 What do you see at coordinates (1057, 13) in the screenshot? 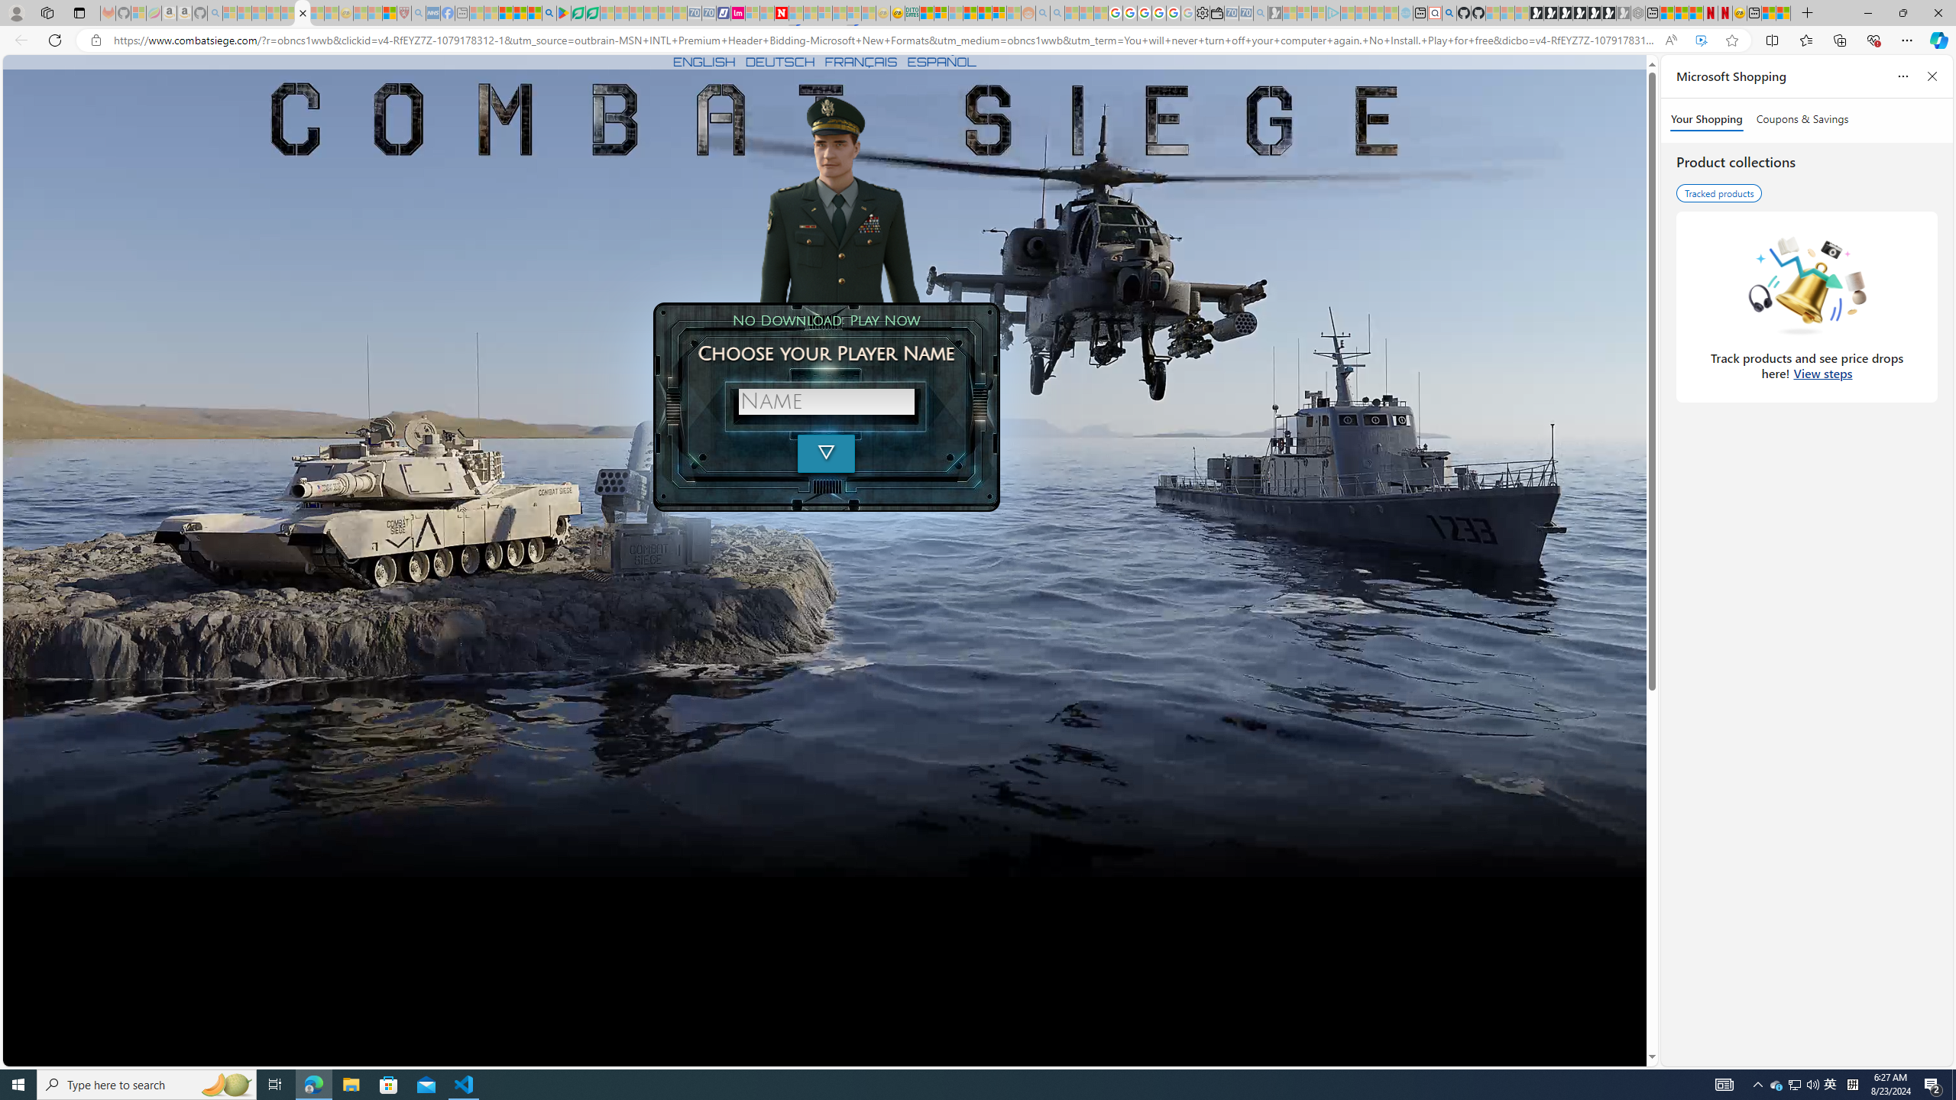
I see `Utah sues federal government - Search - Sleeping` at bounding box center [1057, 13].